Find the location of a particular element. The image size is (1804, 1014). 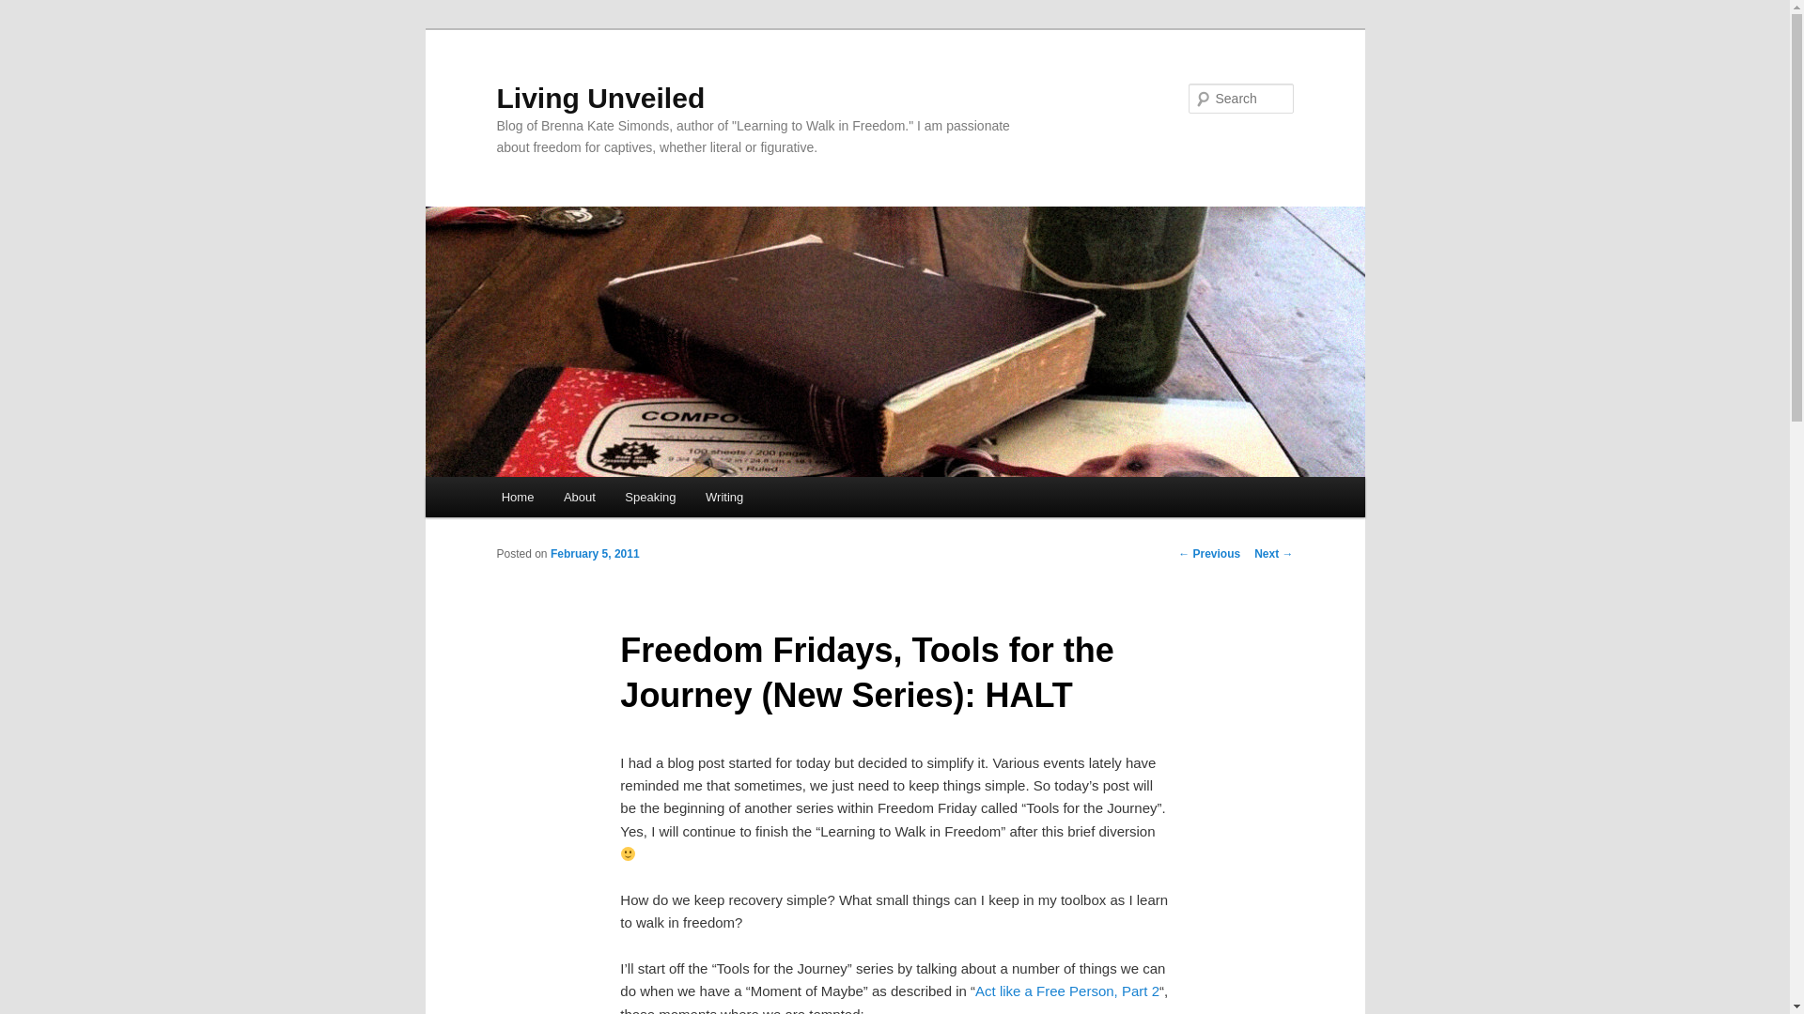

Living Unveiled is located at coordinates (600, 98).